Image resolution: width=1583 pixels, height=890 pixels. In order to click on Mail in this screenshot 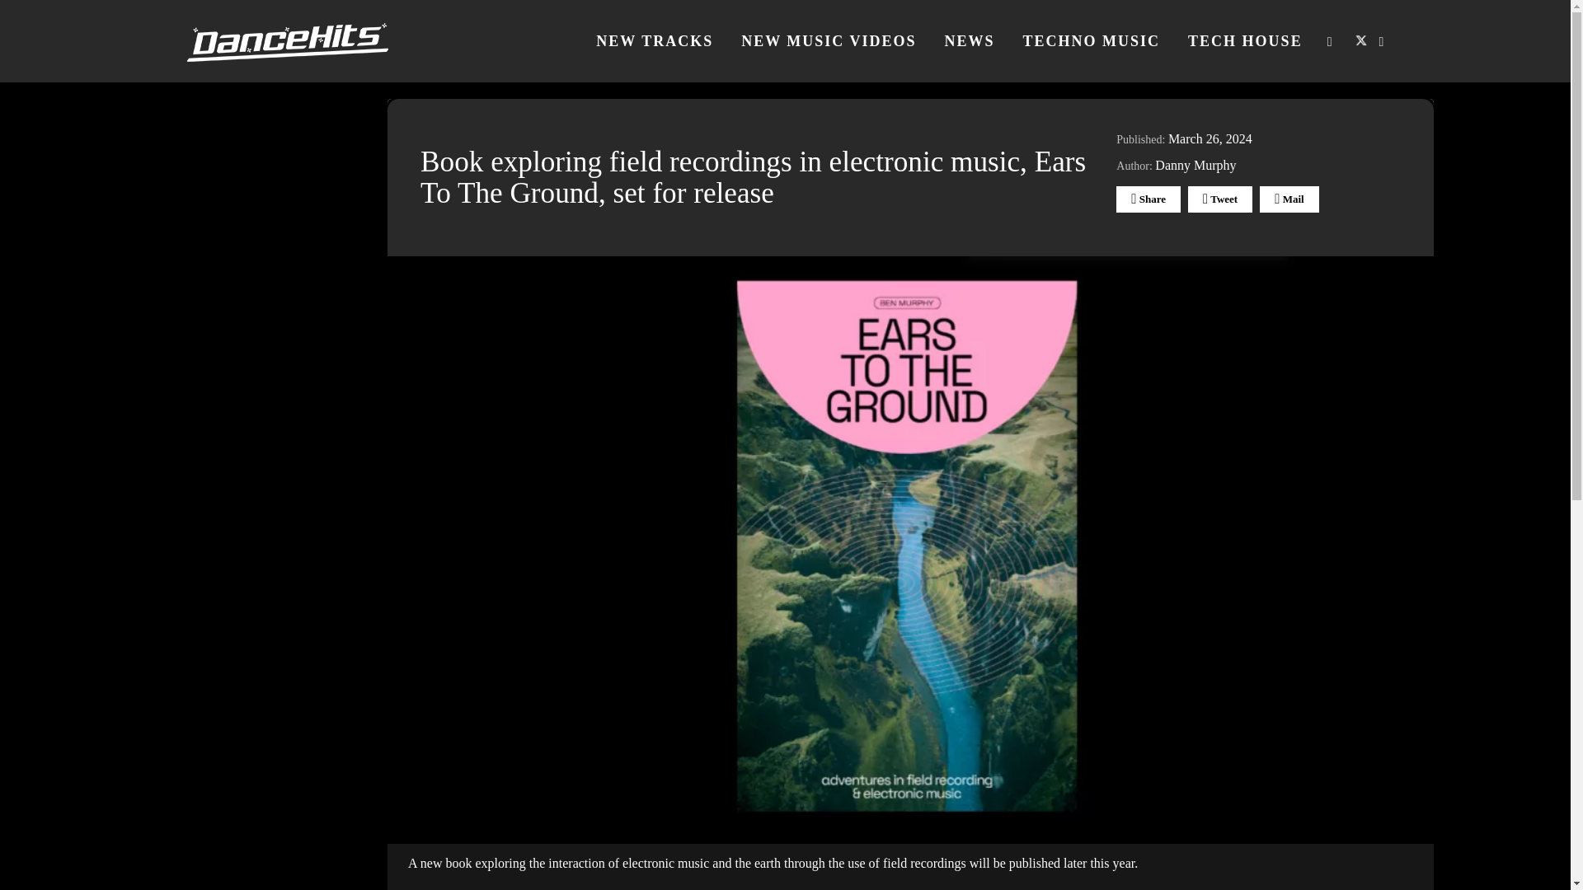, I will do `click(1288, 199)`.